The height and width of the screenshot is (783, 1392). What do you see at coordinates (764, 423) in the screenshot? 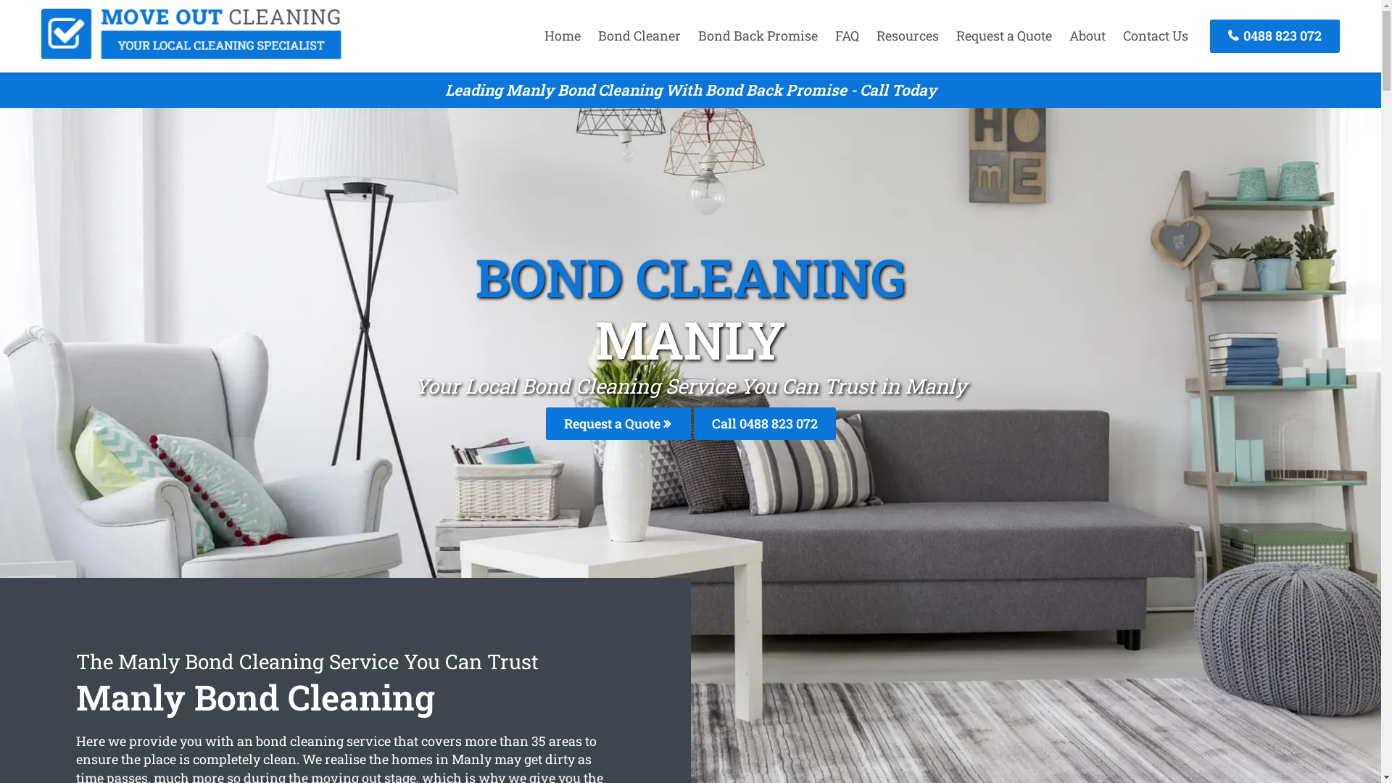
I see `Call 0488 823 072` at bounding box center [764, 423].